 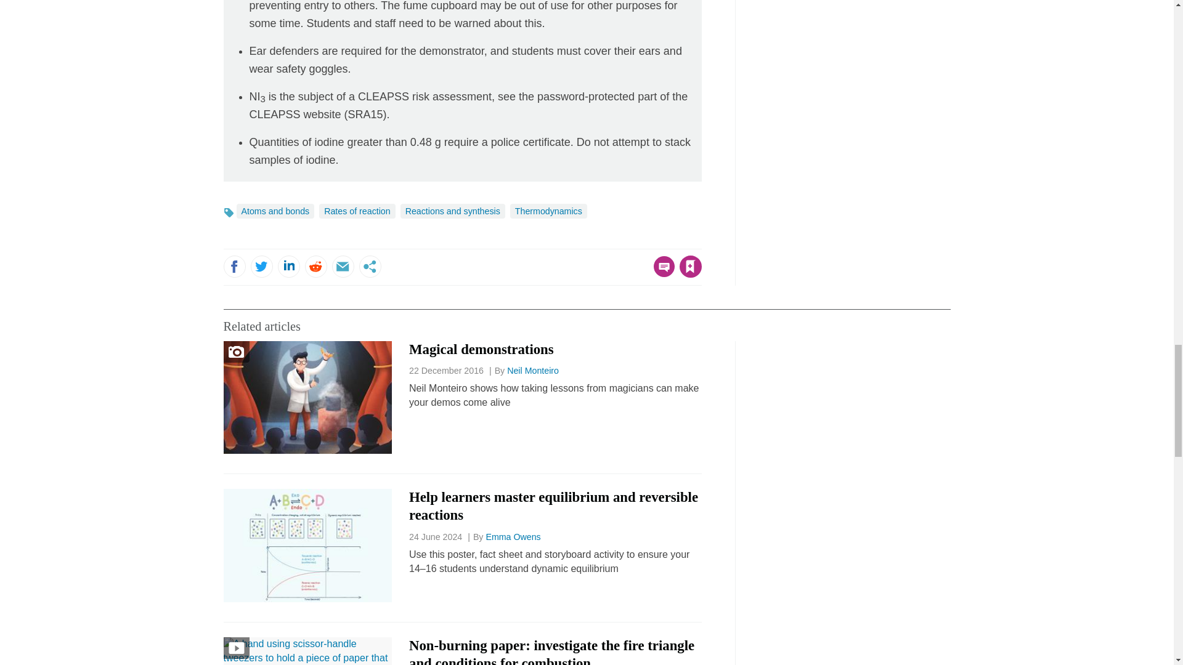 I want to click on Share this on LinkedIn, so click(x=288, y=266).